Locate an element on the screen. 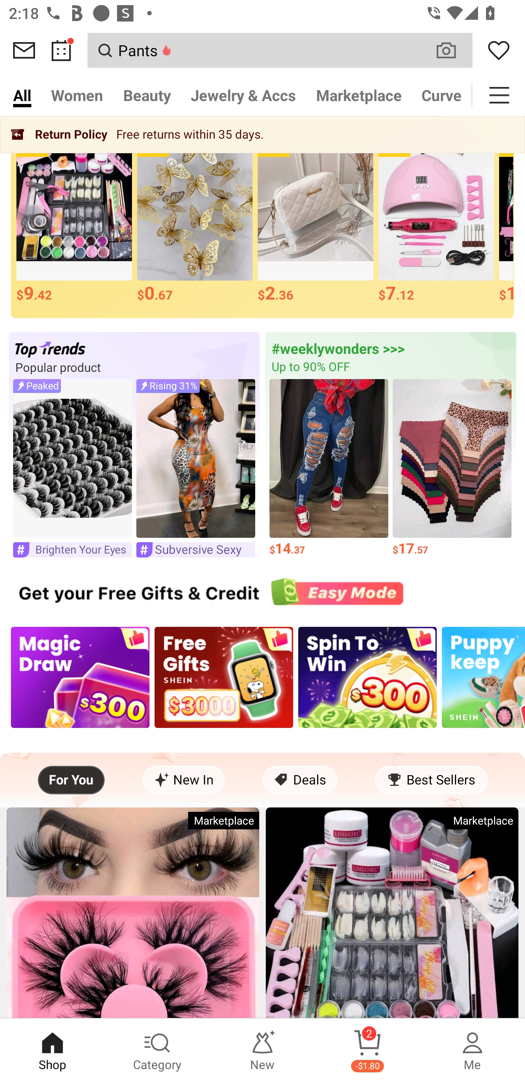 This screenshot has height=1080, width=525. All is located at coordinates (22, 95).